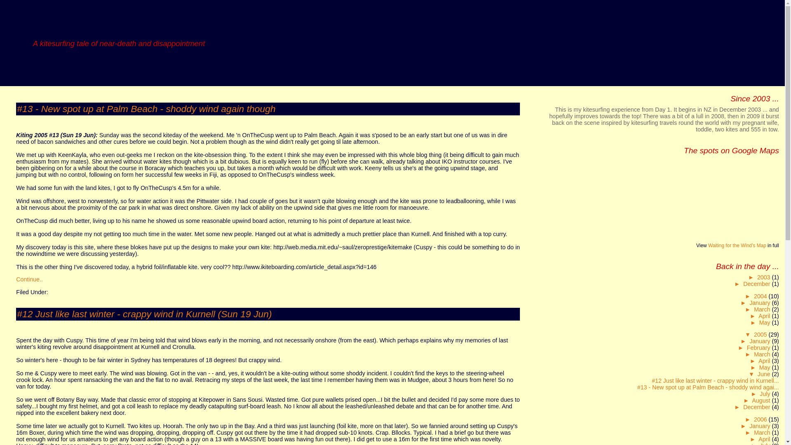 The width and height of the screenshot is (791, 445). Describe the element at coordinates (764, 277) in the screenshot. I see `2003` at that location.